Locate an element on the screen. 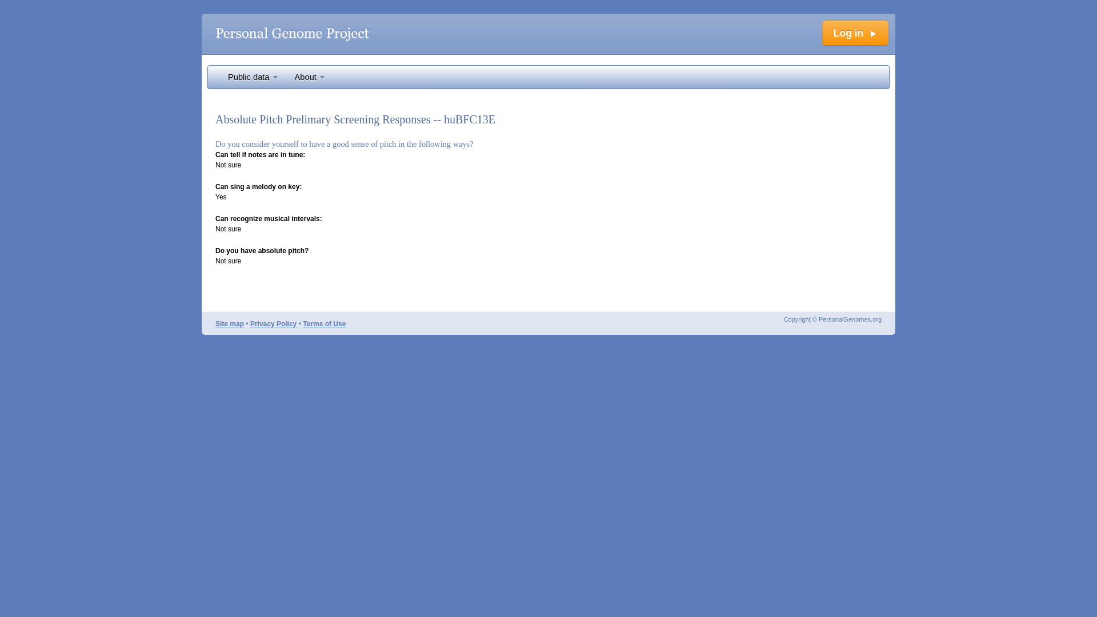 This screenshot has width=1097, height=617. Log in   is located at coordinates (855, 33).